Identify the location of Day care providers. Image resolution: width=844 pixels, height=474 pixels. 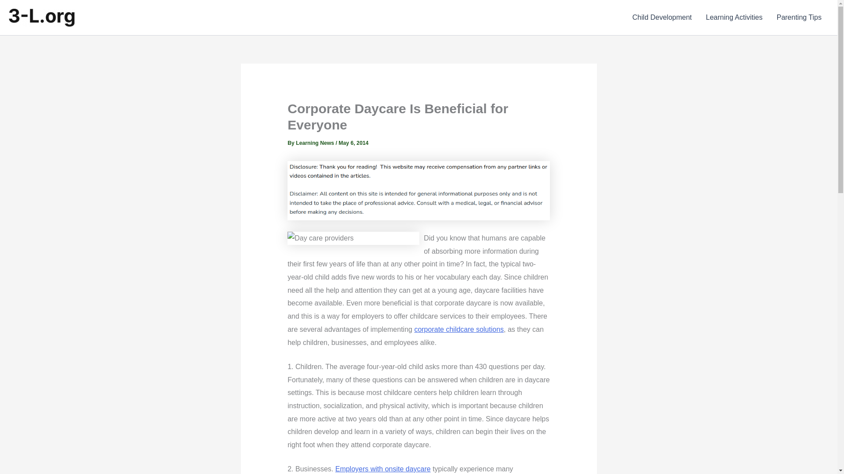
(459, 329).